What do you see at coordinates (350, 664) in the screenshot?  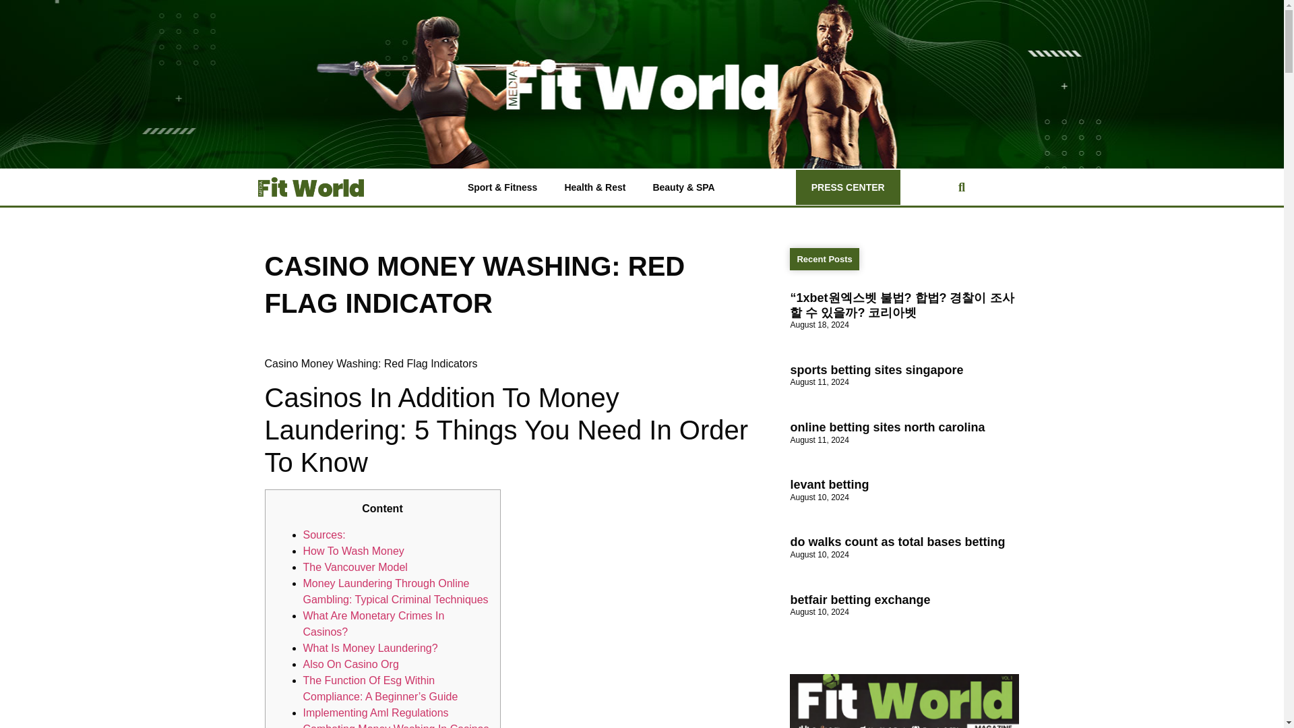 I see `Also On Casino Org` at bounding box center [350, 664].